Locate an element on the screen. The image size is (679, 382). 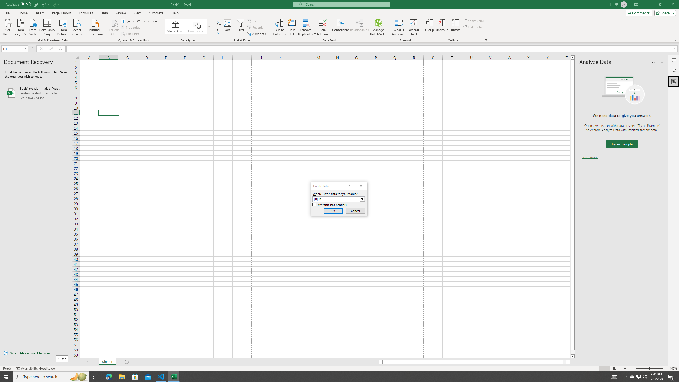
AutomationID: ConvertToLinkedEntity is located at coordinates (188, 27).